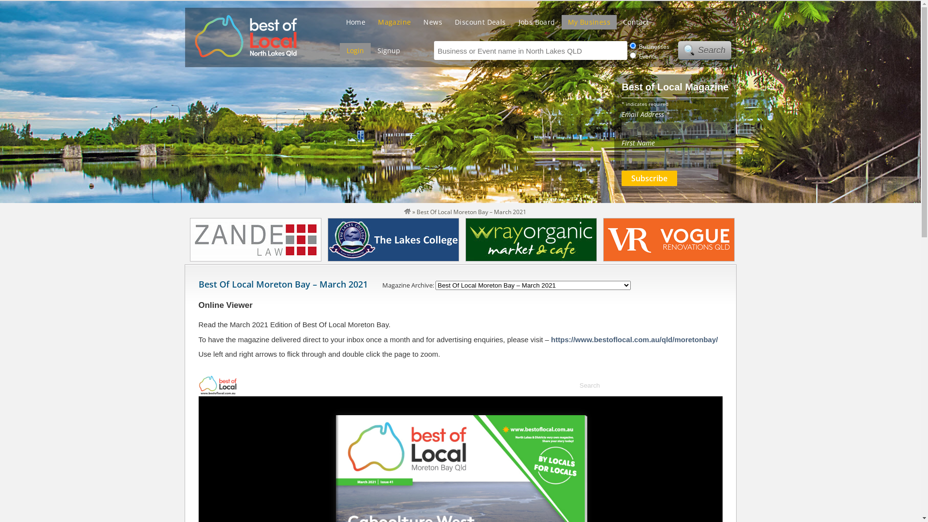 The width and height of the screenshot is (928, 522). What do you see at coordinates (407, 212) in the screenshot?
I see `North Lakes QLD` at bounding box center [407, 212].